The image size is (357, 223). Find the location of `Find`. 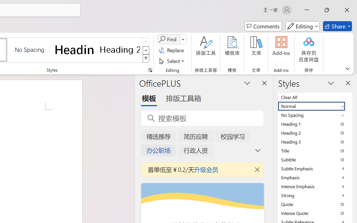

Find is located at coordinates (172, 39).